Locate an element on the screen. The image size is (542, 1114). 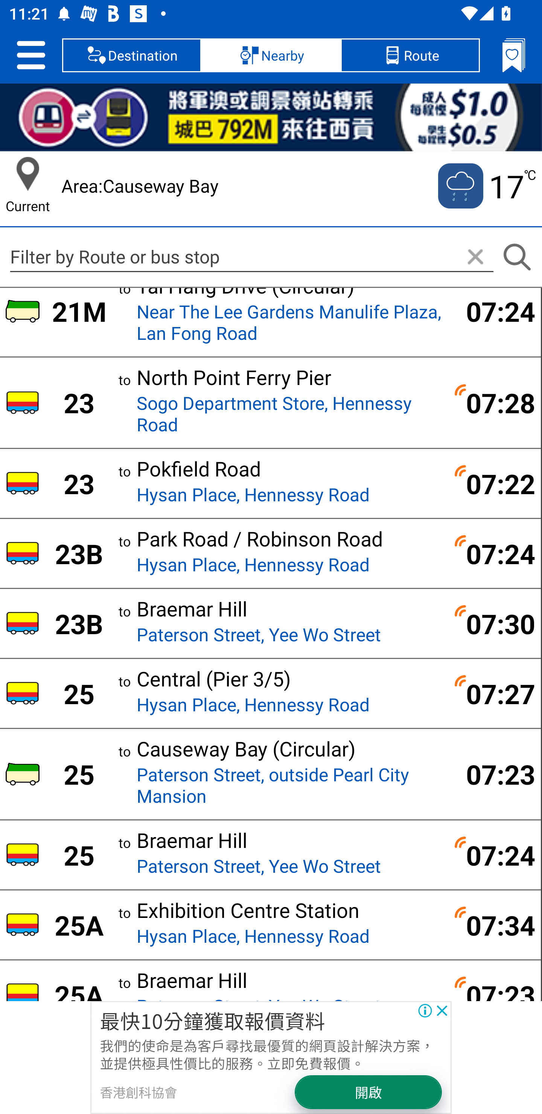
Clear is located at coordinates (475, 257).